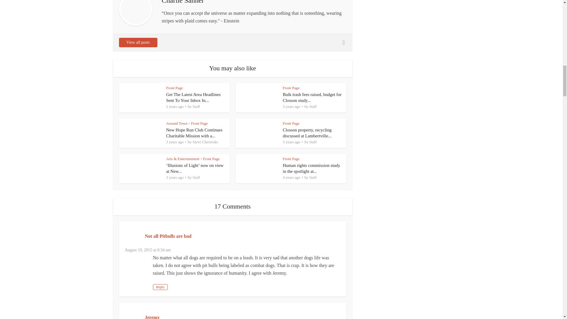 The height and width of the screenshot is (319, 567). Describe the element at coordinates (174, 88) in the screenshot. I see `Front Page` at that location.